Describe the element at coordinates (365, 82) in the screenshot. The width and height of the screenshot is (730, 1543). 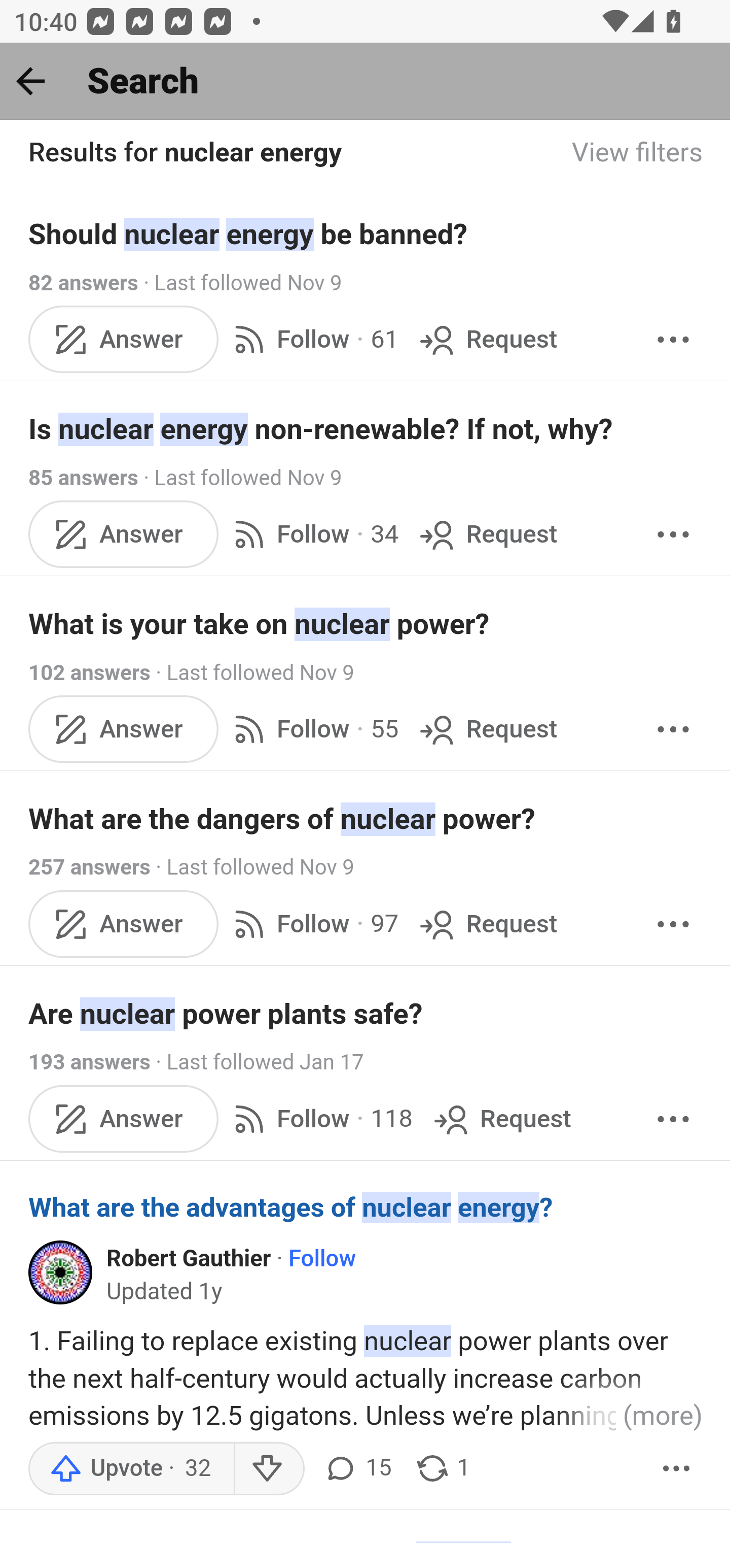
I see `Back Search` at that location.